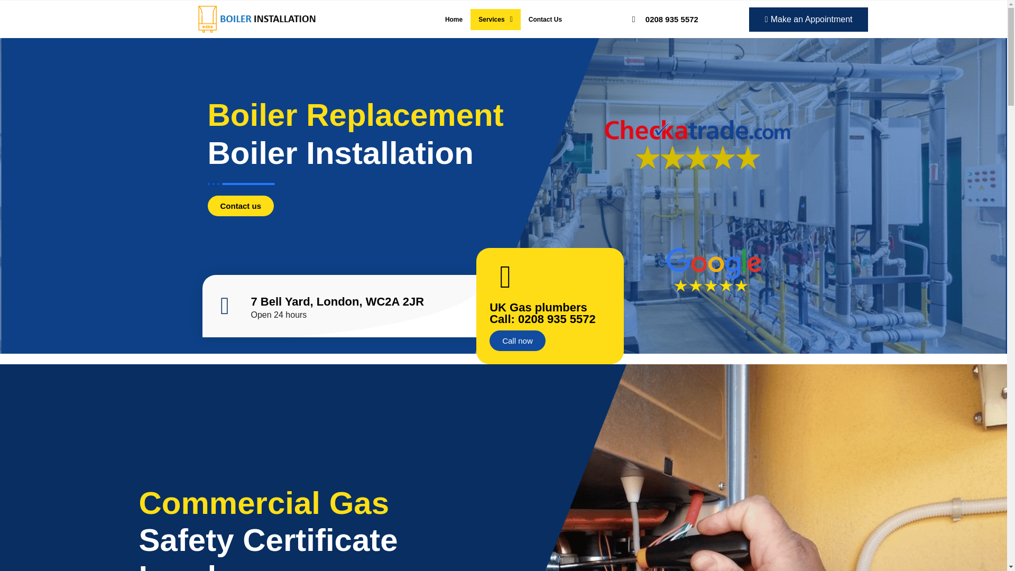 This screenshot has width=1015, height=571. What do you see at coordinates (454, 20) in the screenshot?
I see `Home` at bounding box center [454, 20].